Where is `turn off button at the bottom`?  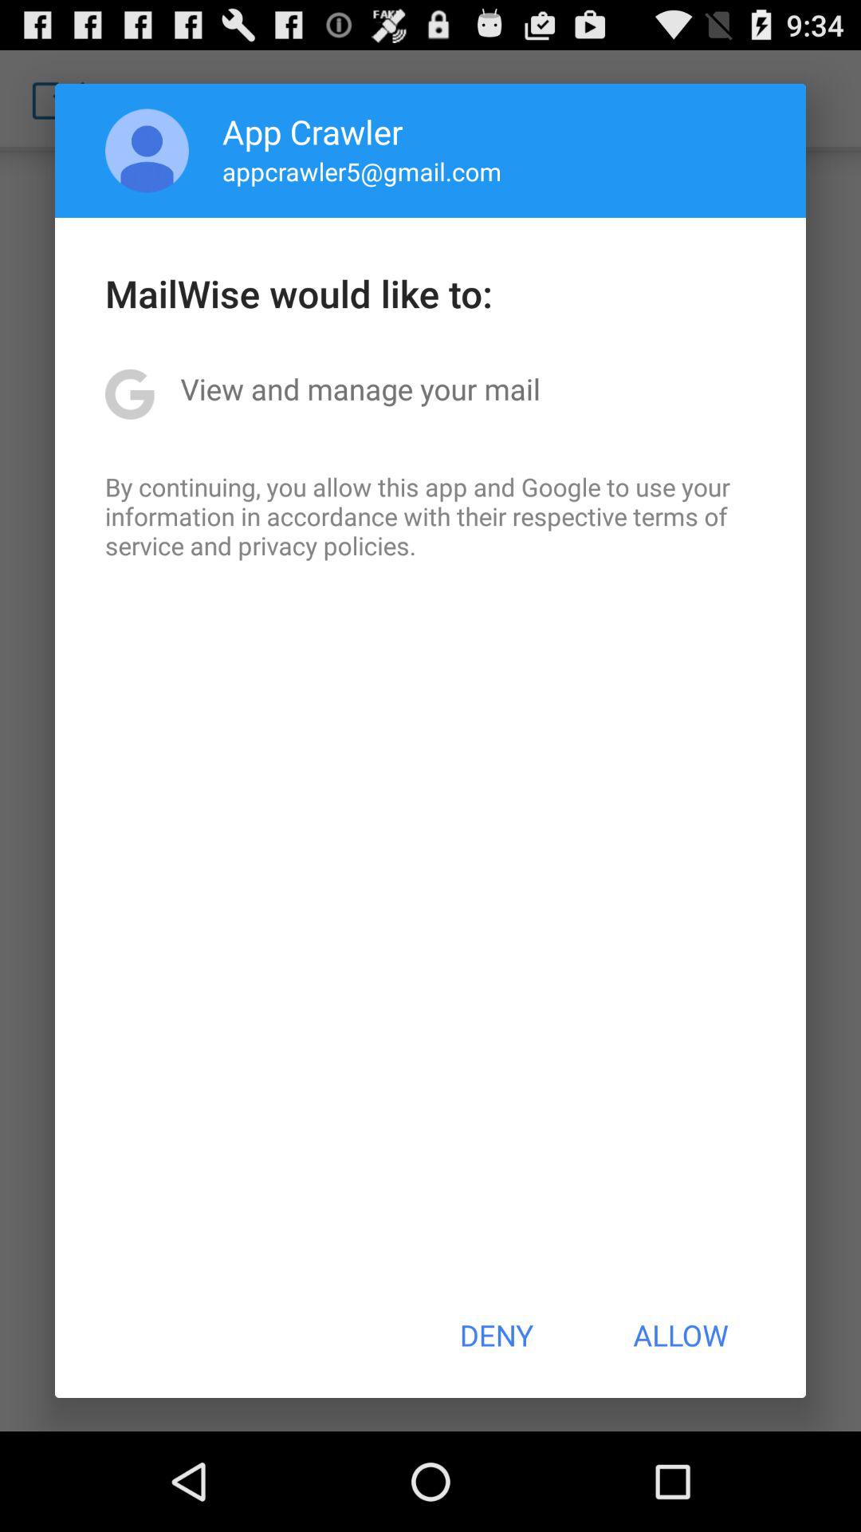
turn off button at the bottom is located at coordinates (496, 1335).